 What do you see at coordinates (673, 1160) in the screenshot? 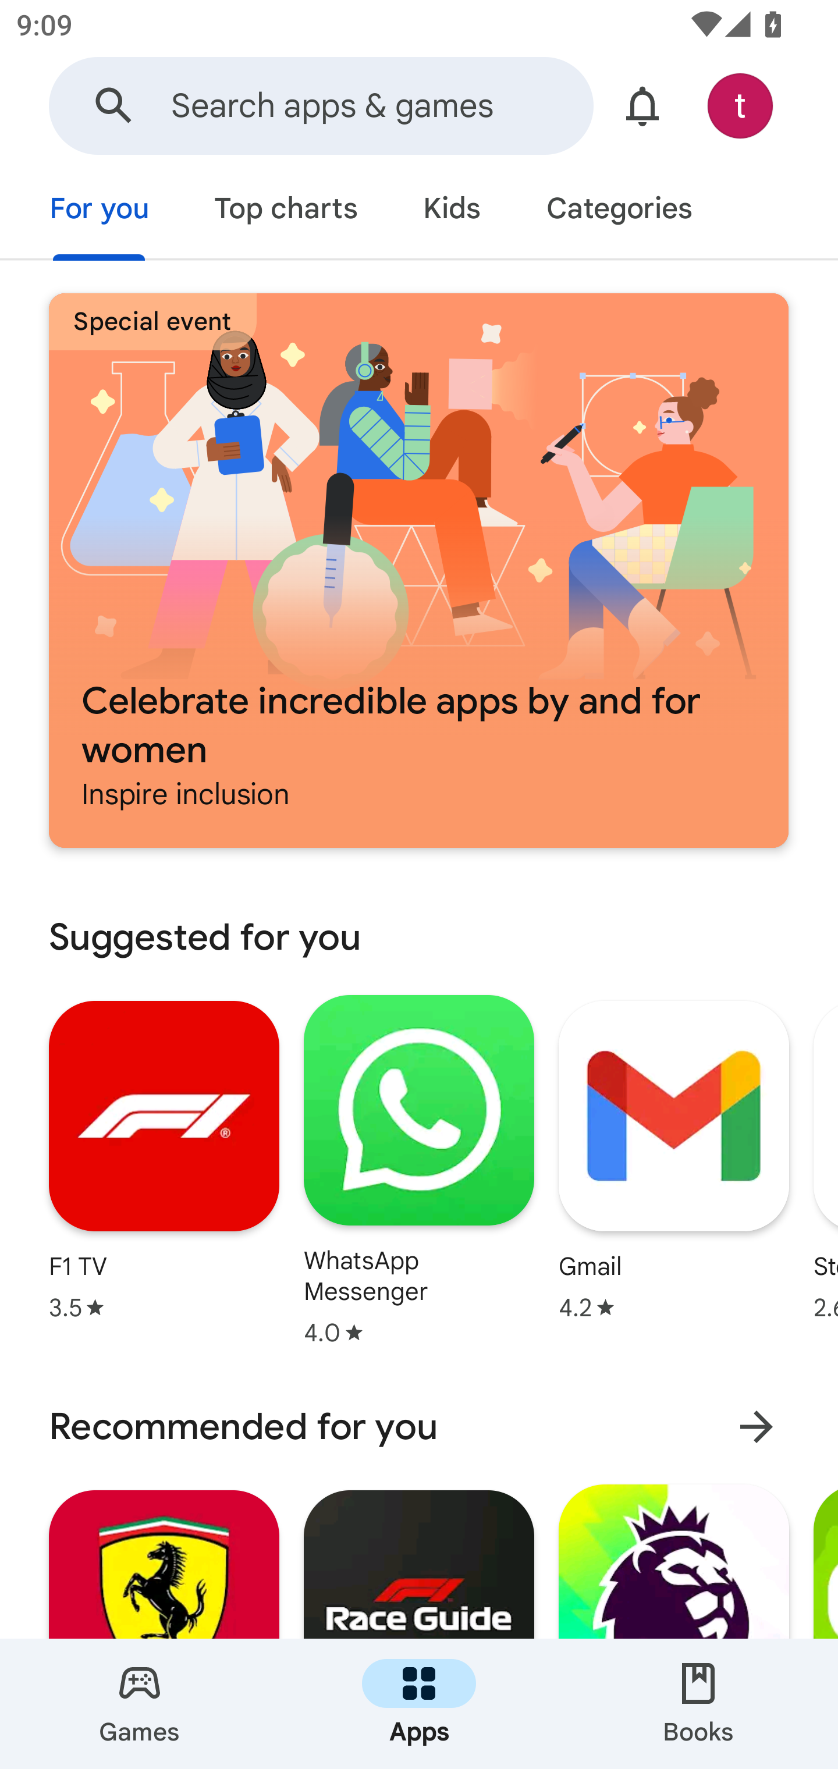
I see `Gmail
Star rating: 4.2
` at bounding box center [673, 1160].